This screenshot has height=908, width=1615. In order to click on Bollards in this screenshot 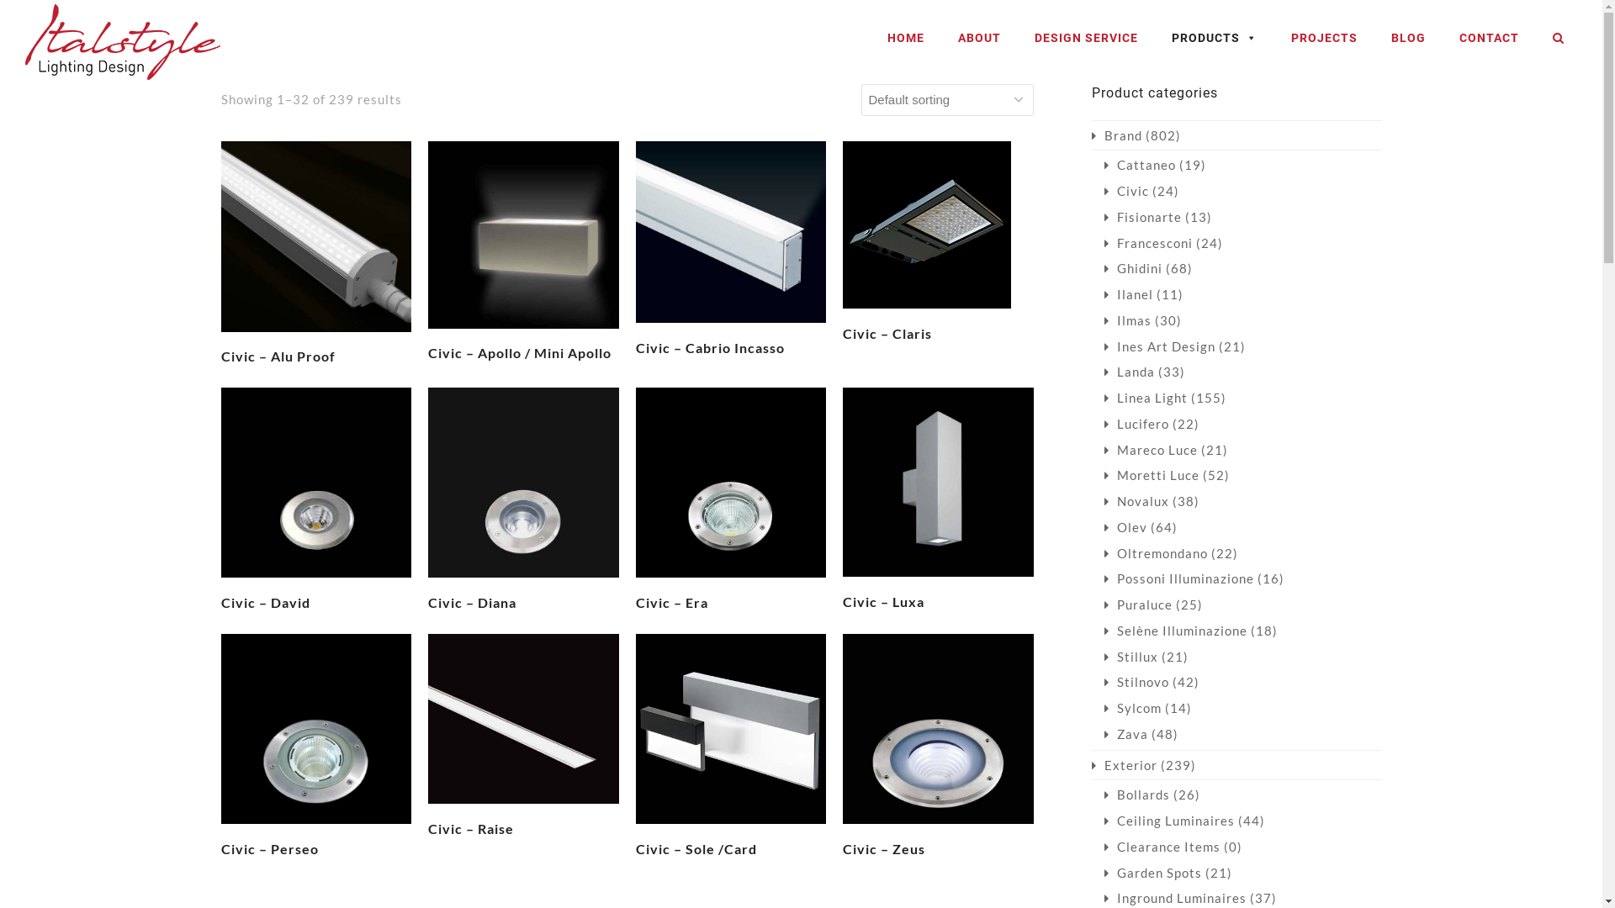, I will do `click(1136, 794)`.